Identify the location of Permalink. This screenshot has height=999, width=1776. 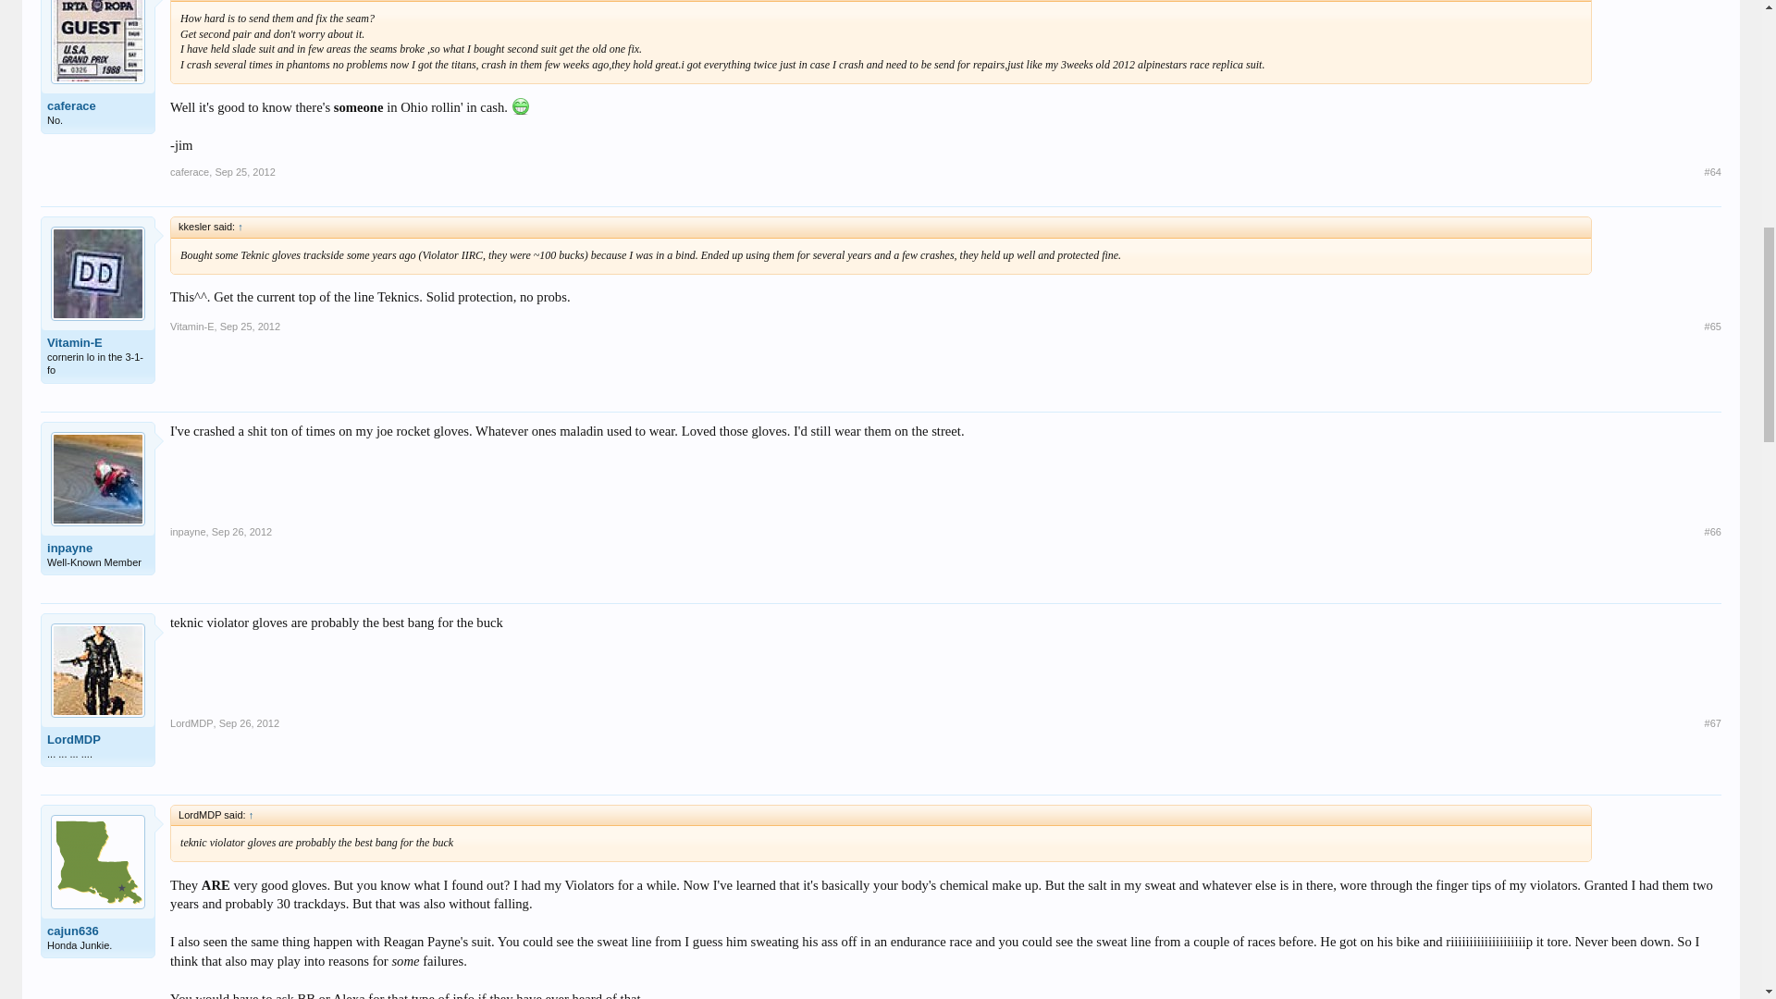
(250, 326).